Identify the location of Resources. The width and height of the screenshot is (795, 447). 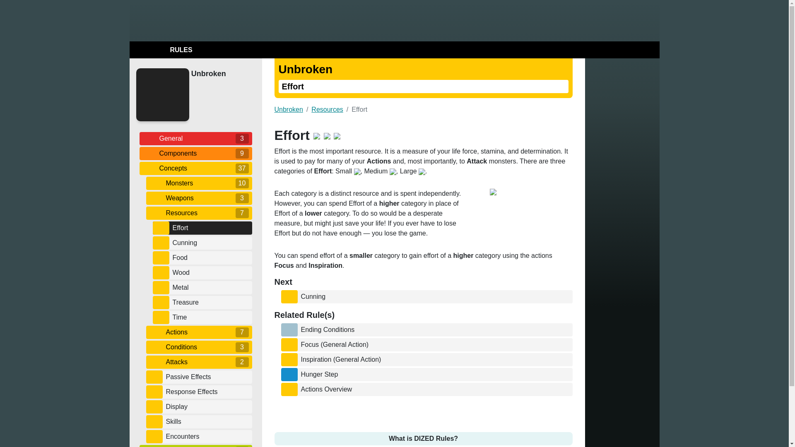
(199, 213).